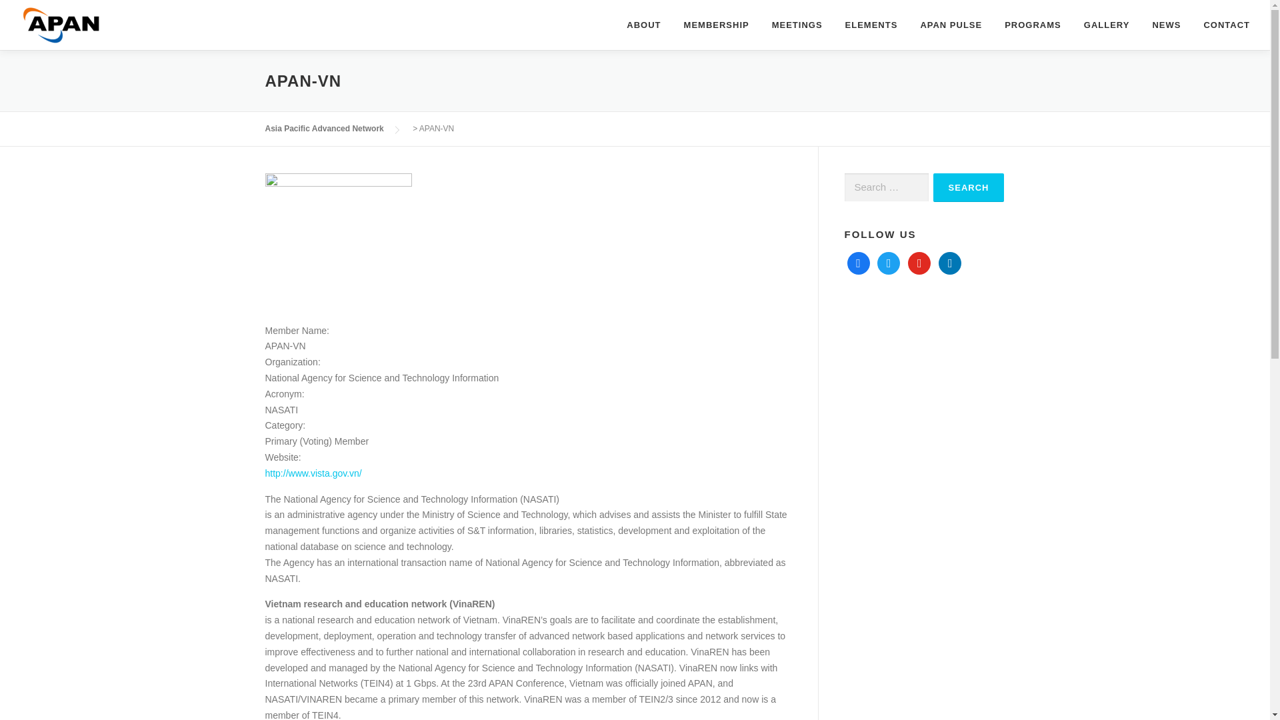 This screenshot has width=1280, height=720. Describe the element at coordinates (951, 25) in the screenshot. I see `APAN PULSE` at that location.